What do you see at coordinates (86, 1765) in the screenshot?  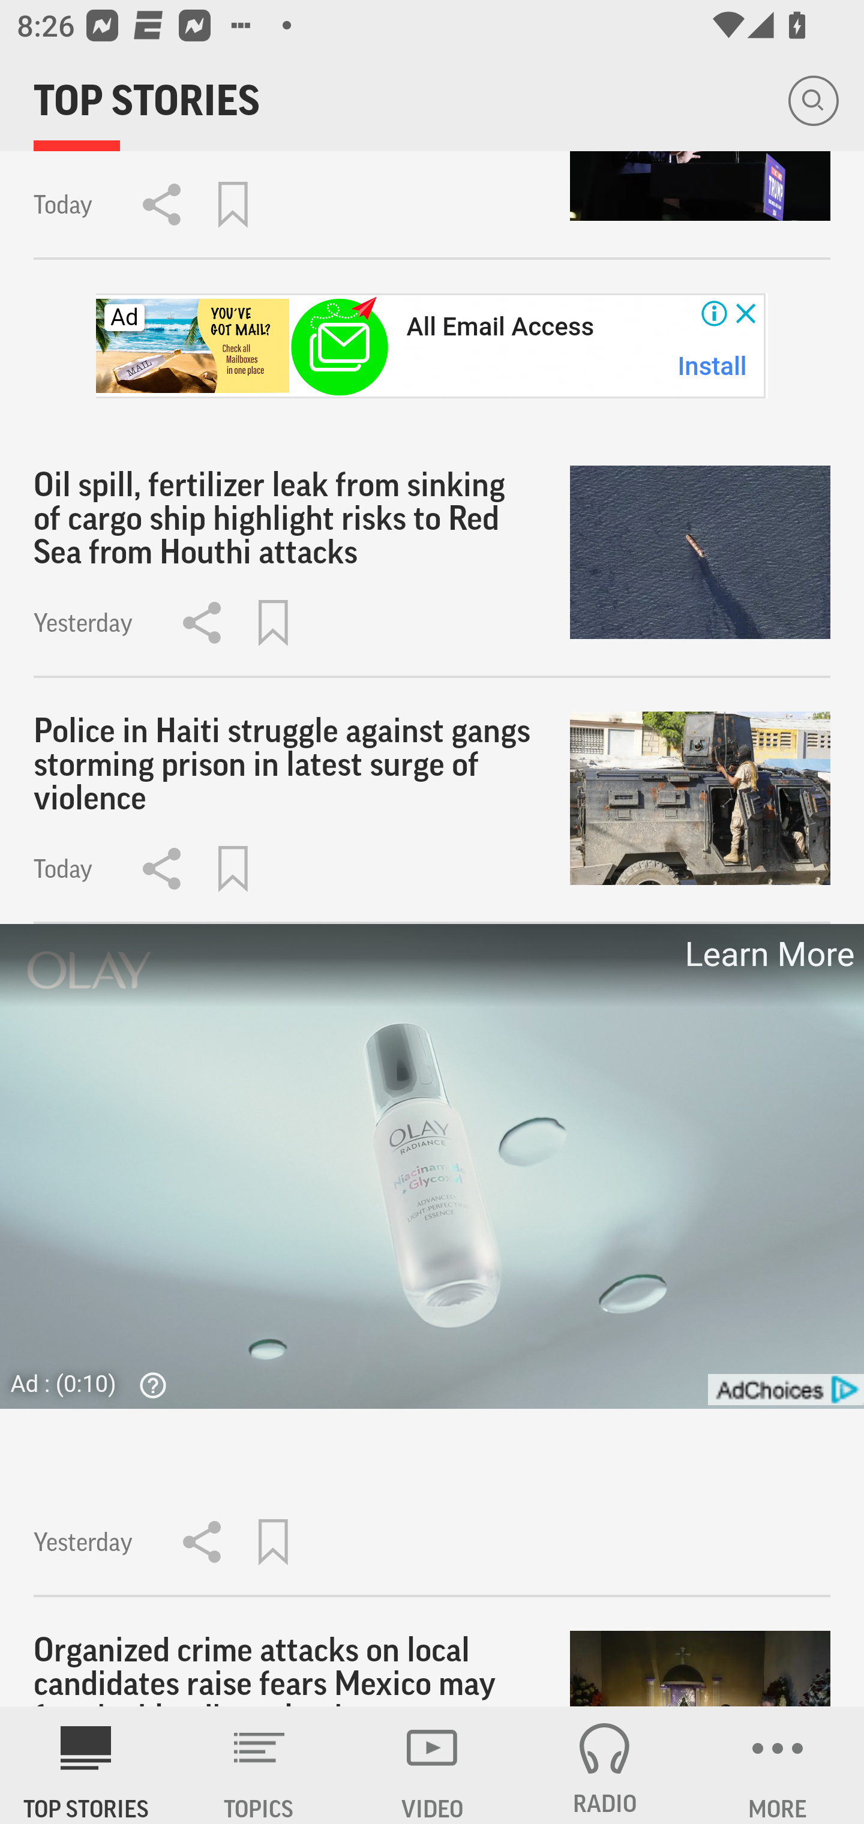 I see `AP News TOP STORIES` at bounding box center [86, 1765].